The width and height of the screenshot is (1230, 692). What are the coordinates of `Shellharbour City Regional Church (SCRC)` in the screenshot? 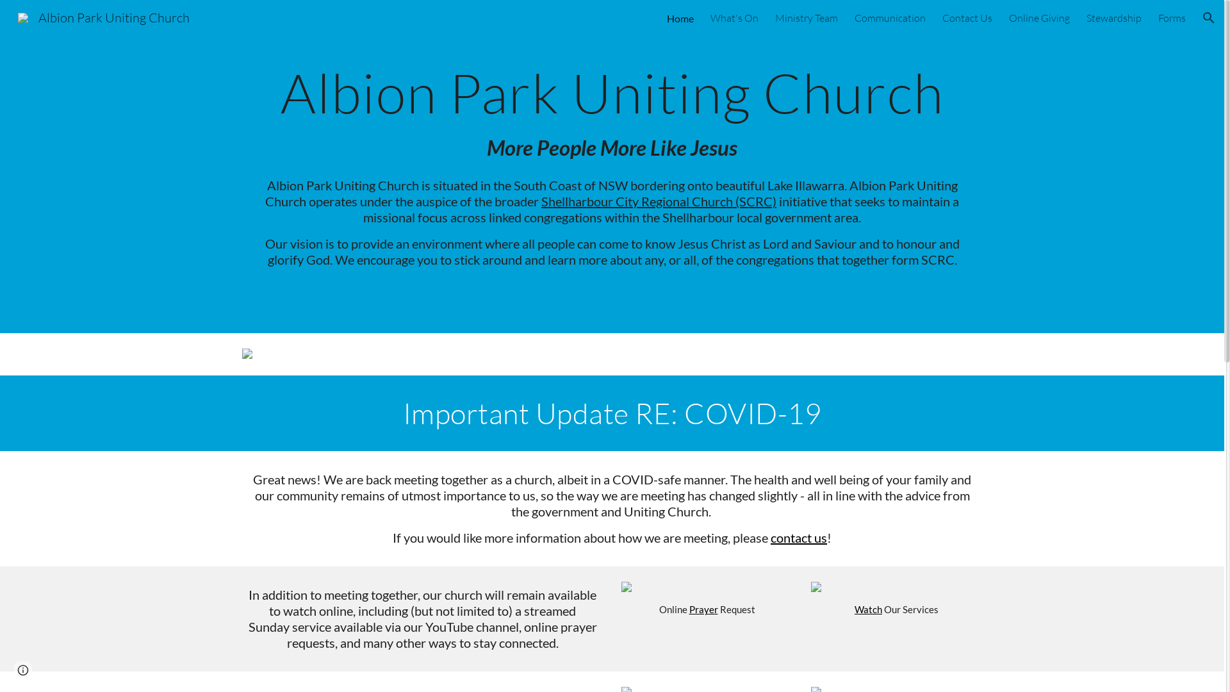 It's located at (659, 201).